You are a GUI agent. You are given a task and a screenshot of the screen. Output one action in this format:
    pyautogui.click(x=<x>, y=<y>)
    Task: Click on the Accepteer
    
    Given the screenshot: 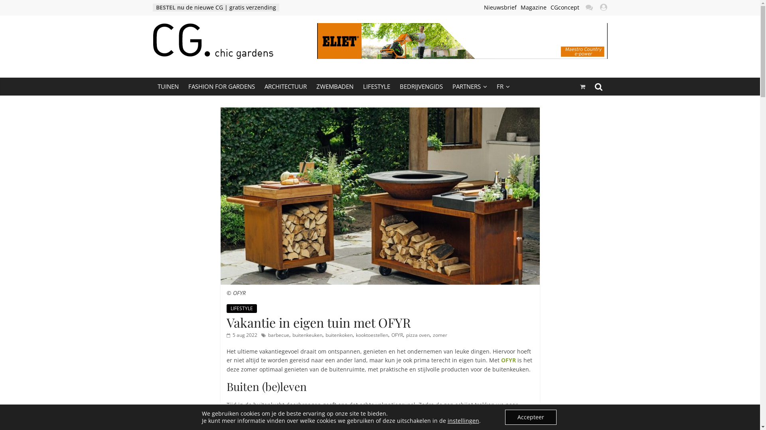 What is the action you would take?
    pyautogui.click(x=531, y=417)
    